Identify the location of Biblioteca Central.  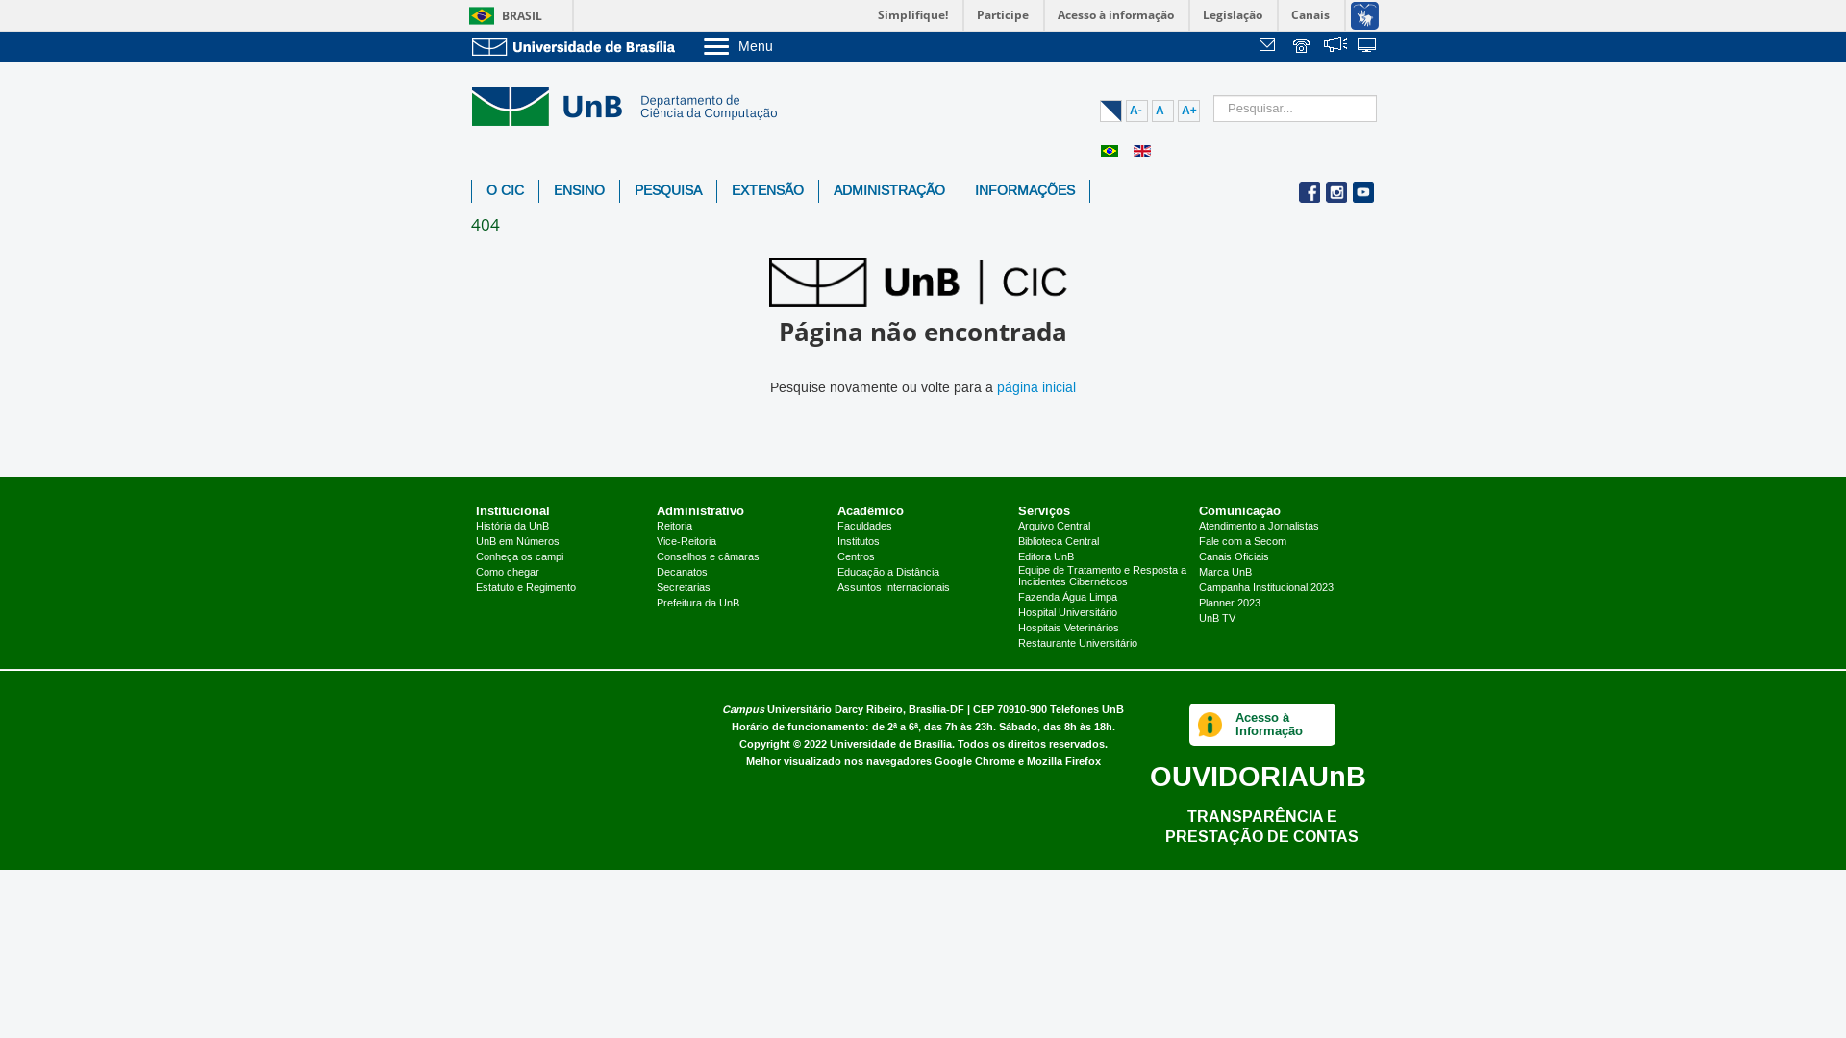
(1059, 542).